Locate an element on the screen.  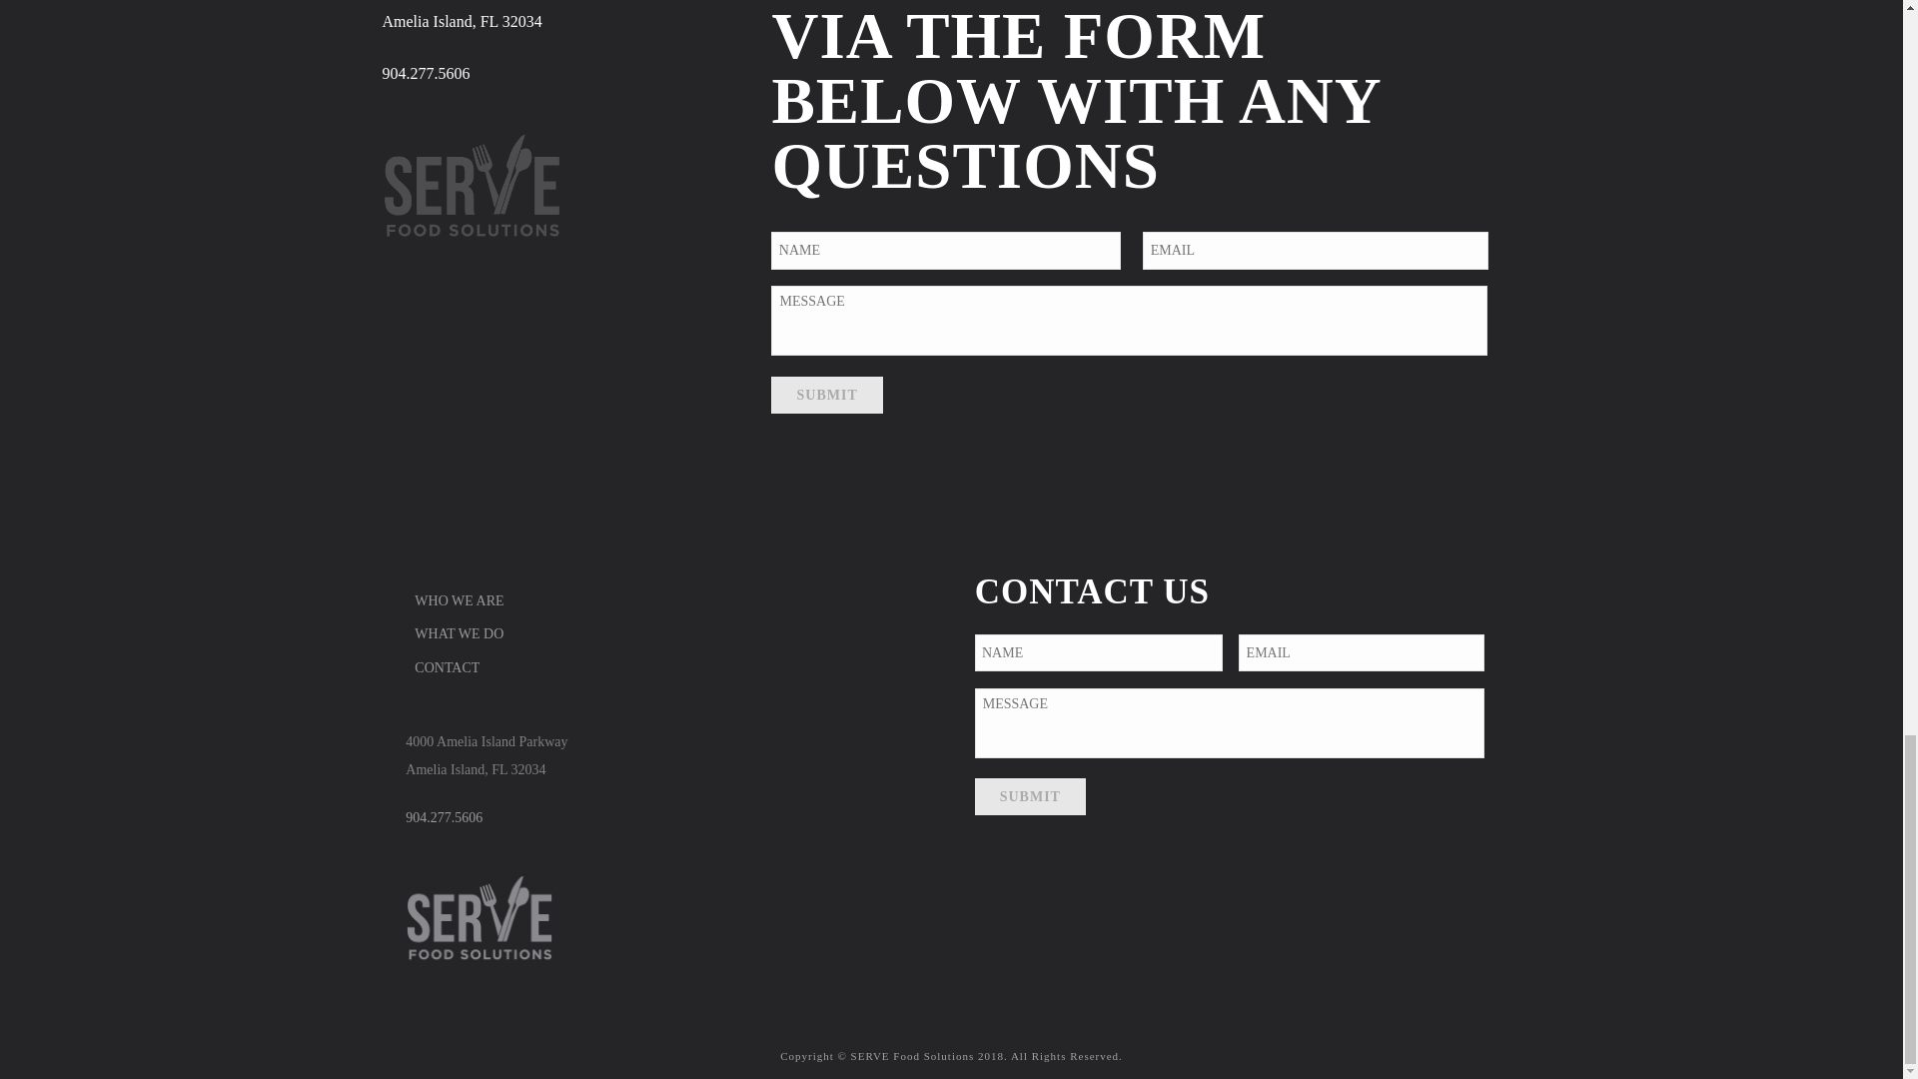
904.277.5606 is located at coordinates (444, 817).